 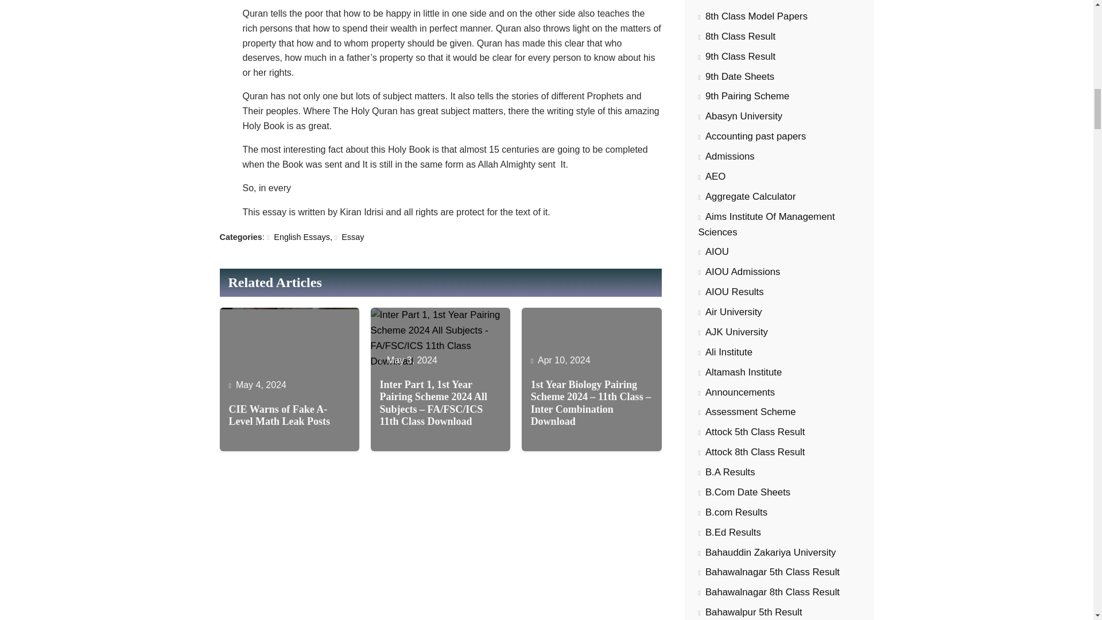 What do you see at coordinates (564, 360) in the screenshot?
I see `Apr 10, 2024` at bounding box center [564, 360].